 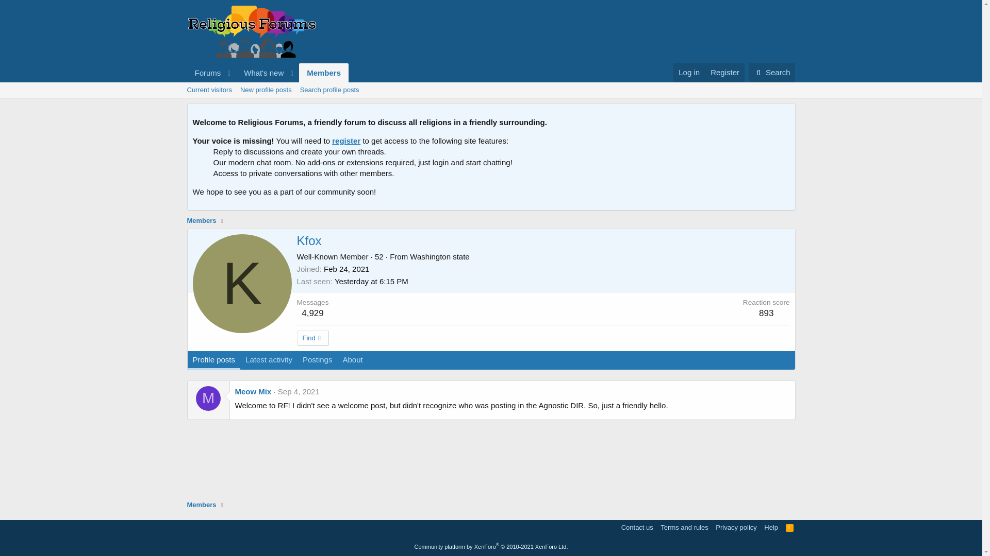 I want to click on Profile posts Latest activity Postings About, so click(x=278, y=360).